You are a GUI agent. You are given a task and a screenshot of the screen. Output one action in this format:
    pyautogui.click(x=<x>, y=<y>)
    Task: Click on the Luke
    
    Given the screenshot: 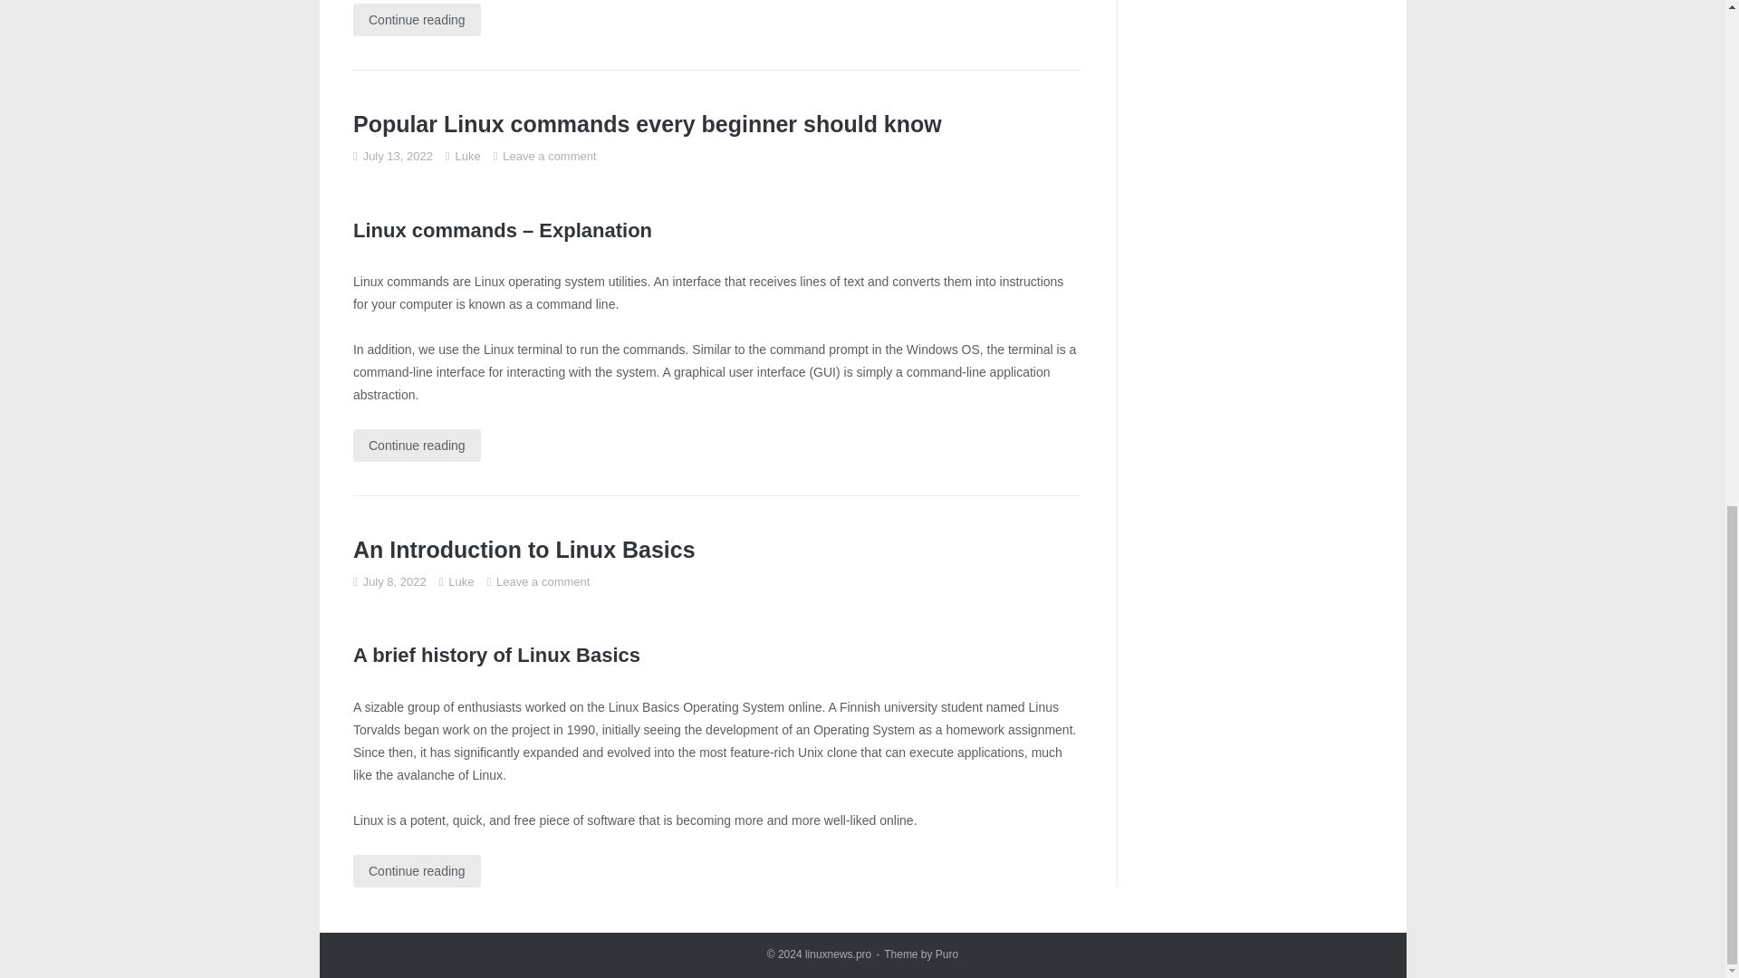 What is the action you would take?
    pyautogui.click(x=468, y=156)
    